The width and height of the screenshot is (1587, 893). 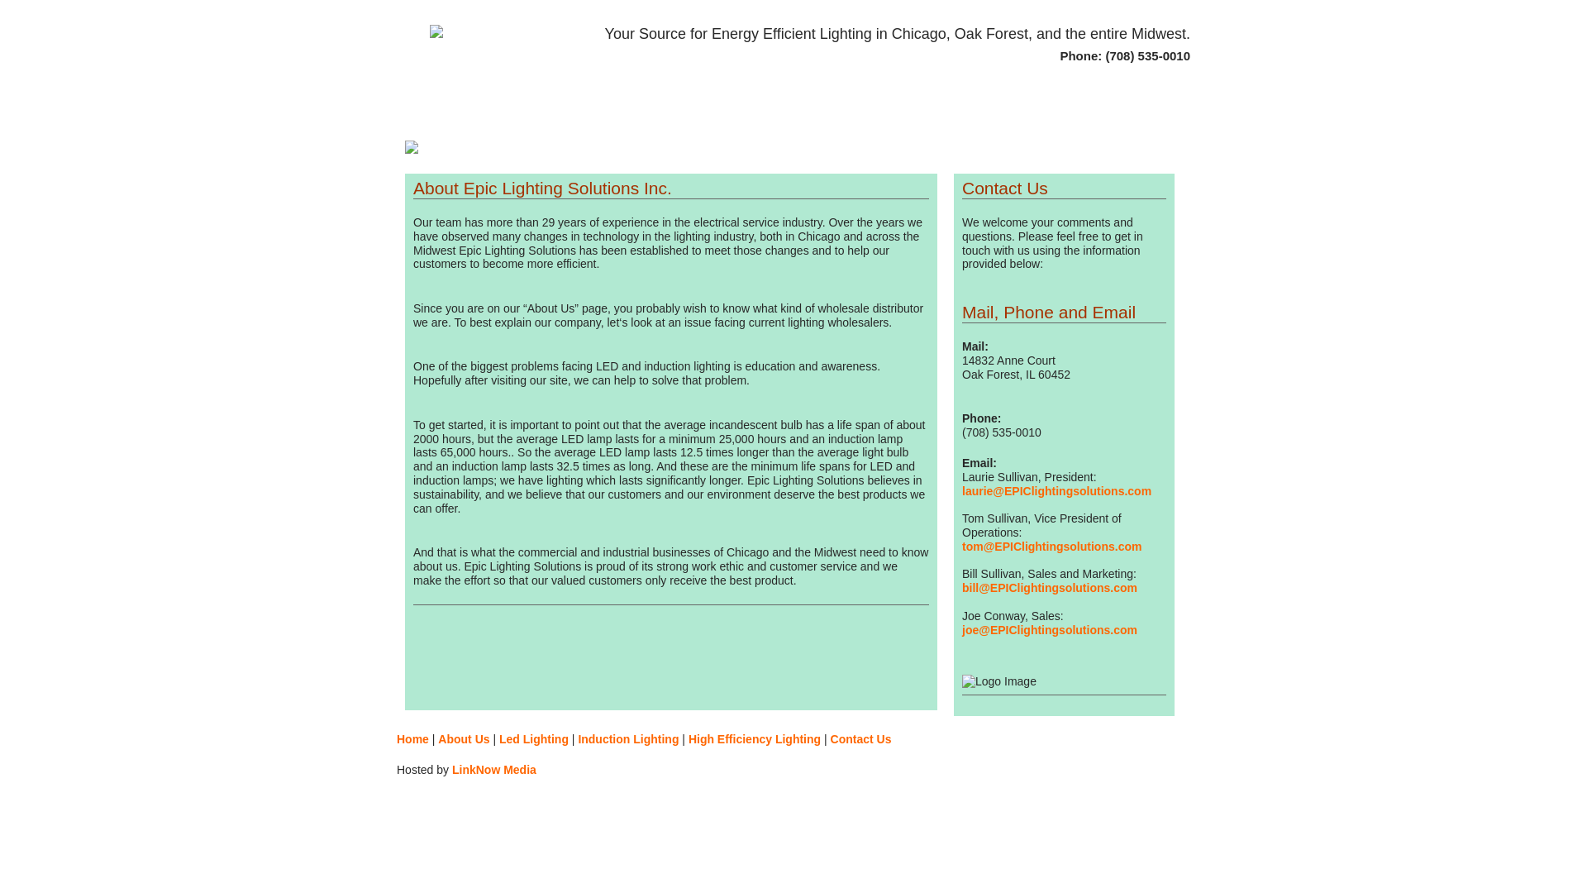 What do you see at coordinates (463, 738) in the screenshot?
I see `About Epic Lighting Solutions Inc.` at bounding box center [463, 738].